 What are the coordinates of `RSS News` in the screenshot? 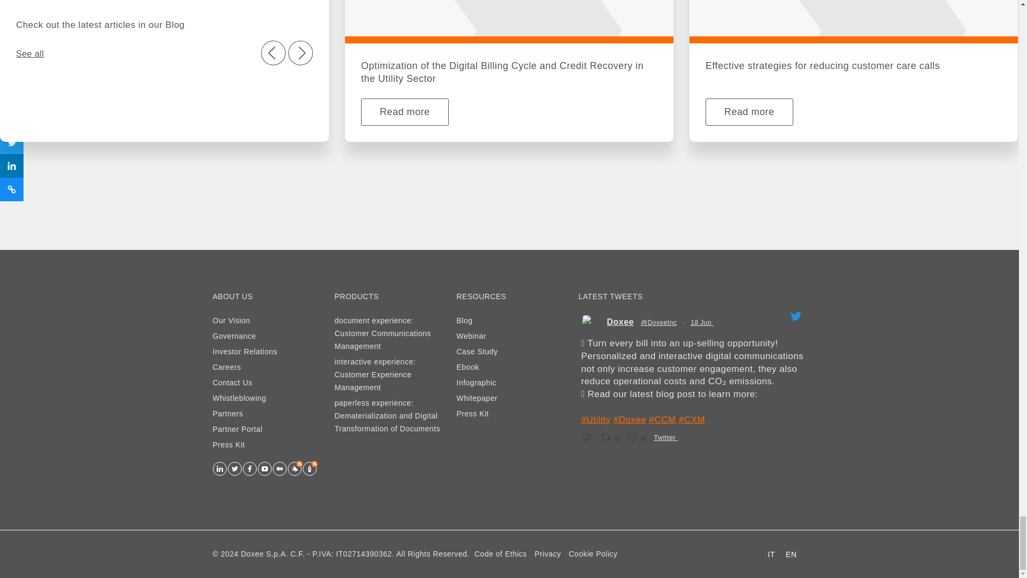 It's located at (309, 468).